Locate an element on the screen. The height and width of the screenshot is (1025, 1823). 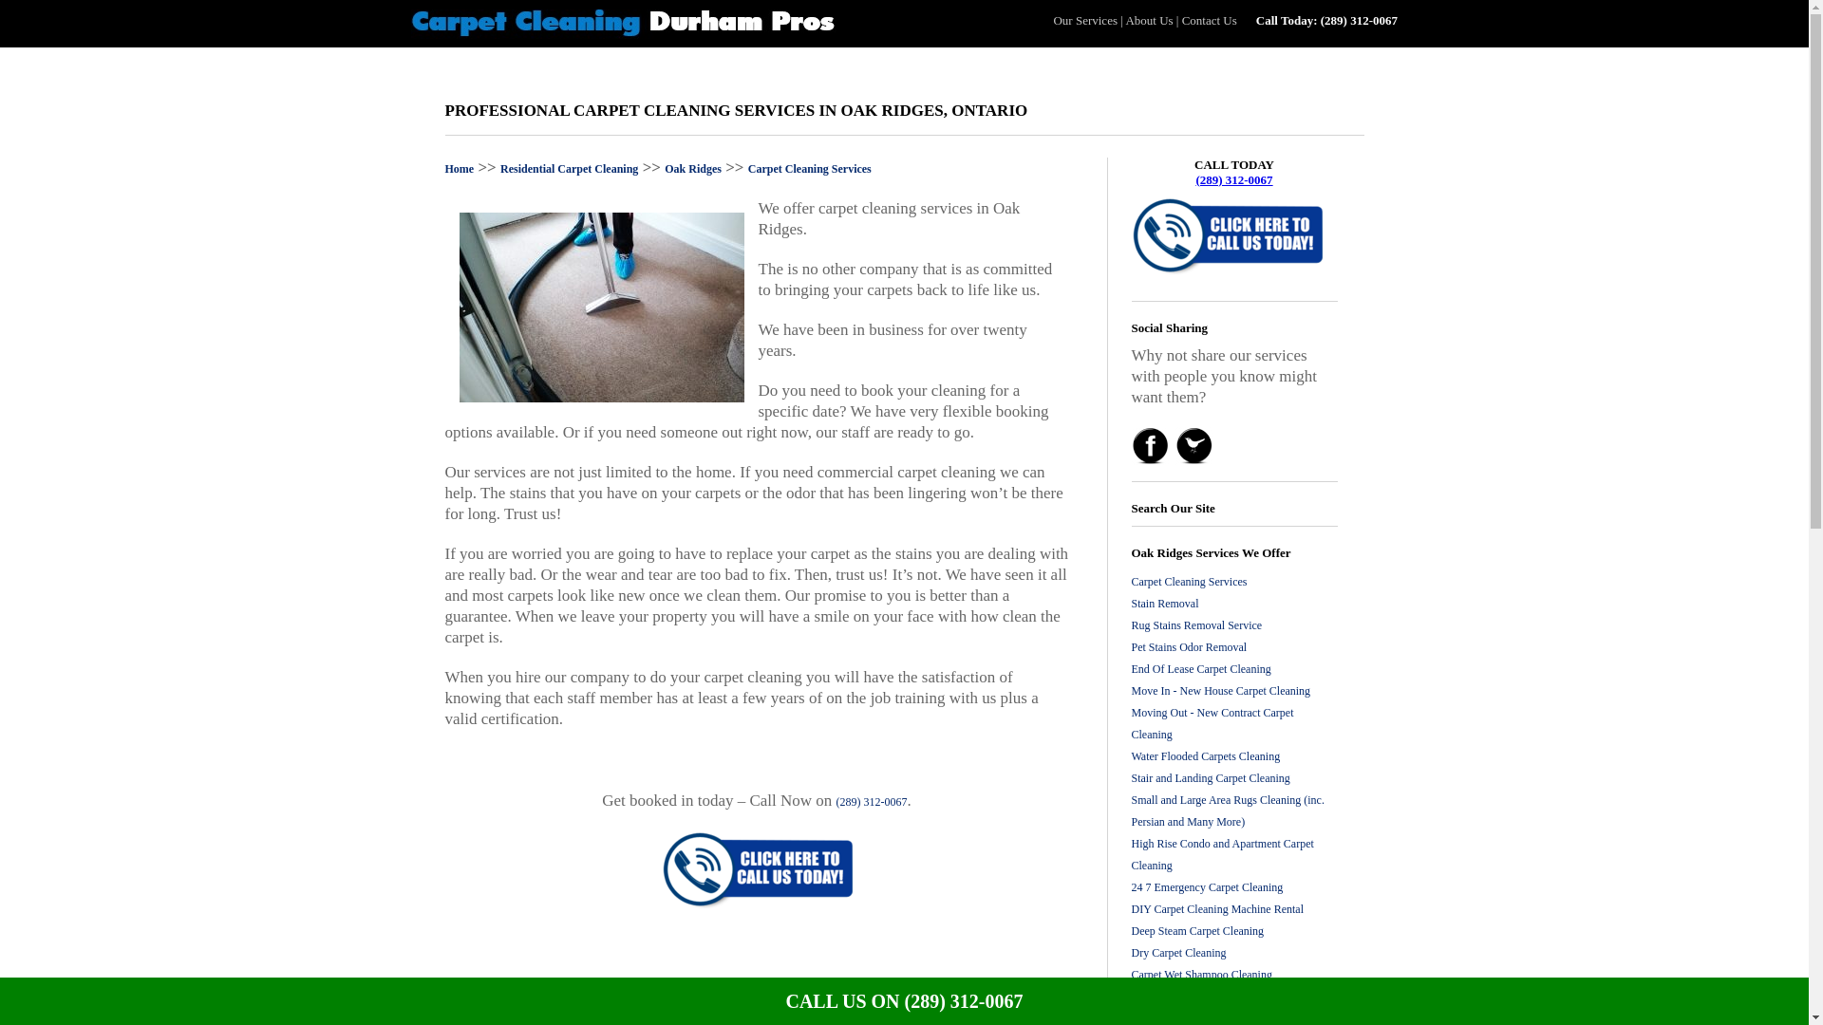
Deep Steam Carpet Cleaning is located at coordinates (1198, 931).